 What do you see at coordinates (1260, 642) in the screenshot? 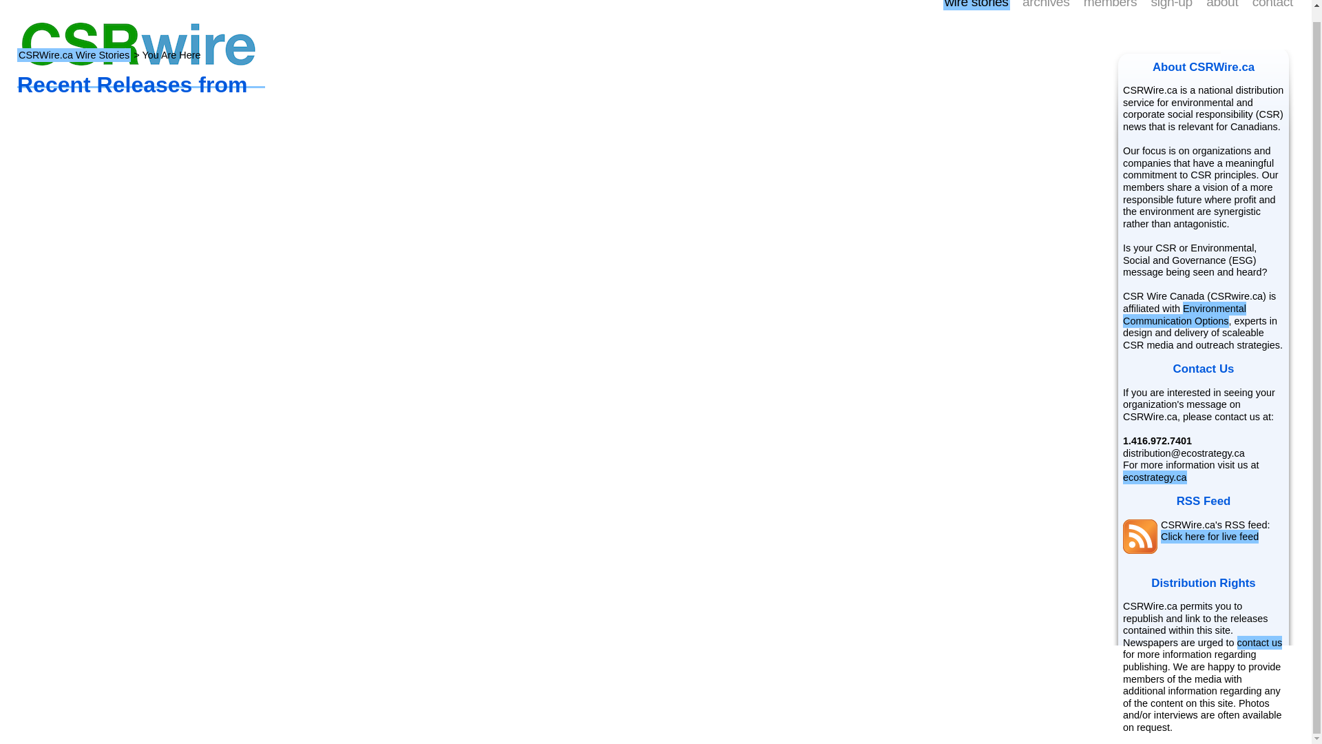
I see `contact us` at bounding box center [1260, 642].